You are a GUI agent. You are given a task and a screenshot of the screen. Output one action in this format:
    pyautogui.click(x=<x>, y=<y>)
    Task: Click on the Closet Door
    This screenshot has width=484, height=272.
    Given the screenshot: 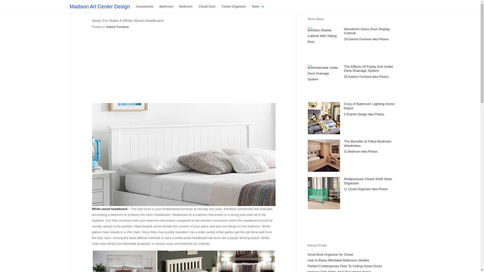 What is the action you would take?
    pyautogui.click(x=207, y=7)
    